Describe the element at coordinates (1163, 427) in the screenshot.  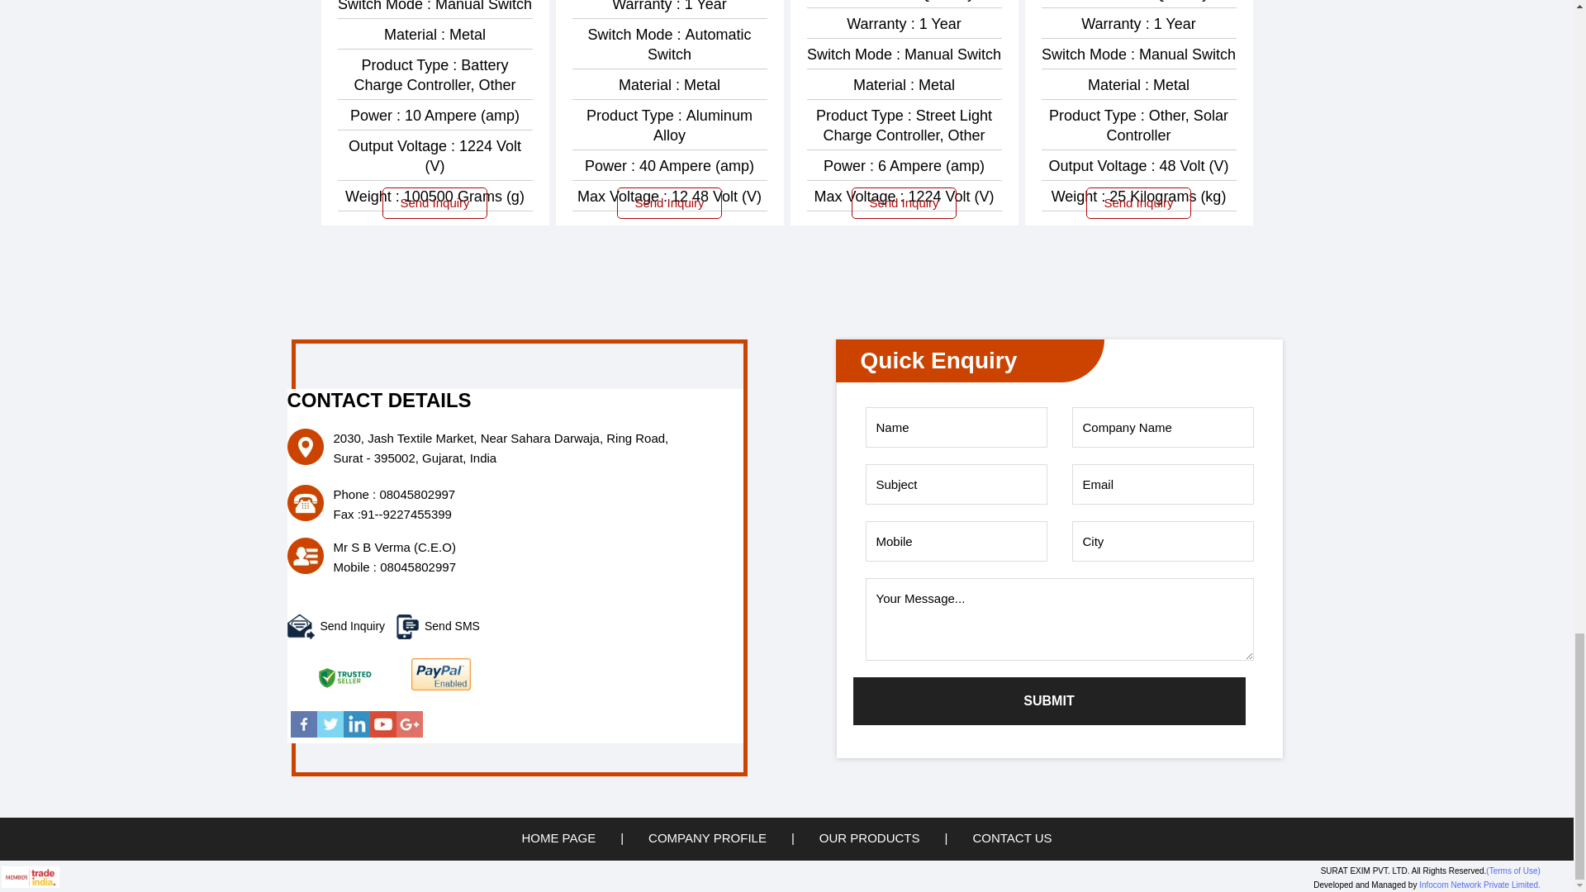
I see `Company Name` at that location.